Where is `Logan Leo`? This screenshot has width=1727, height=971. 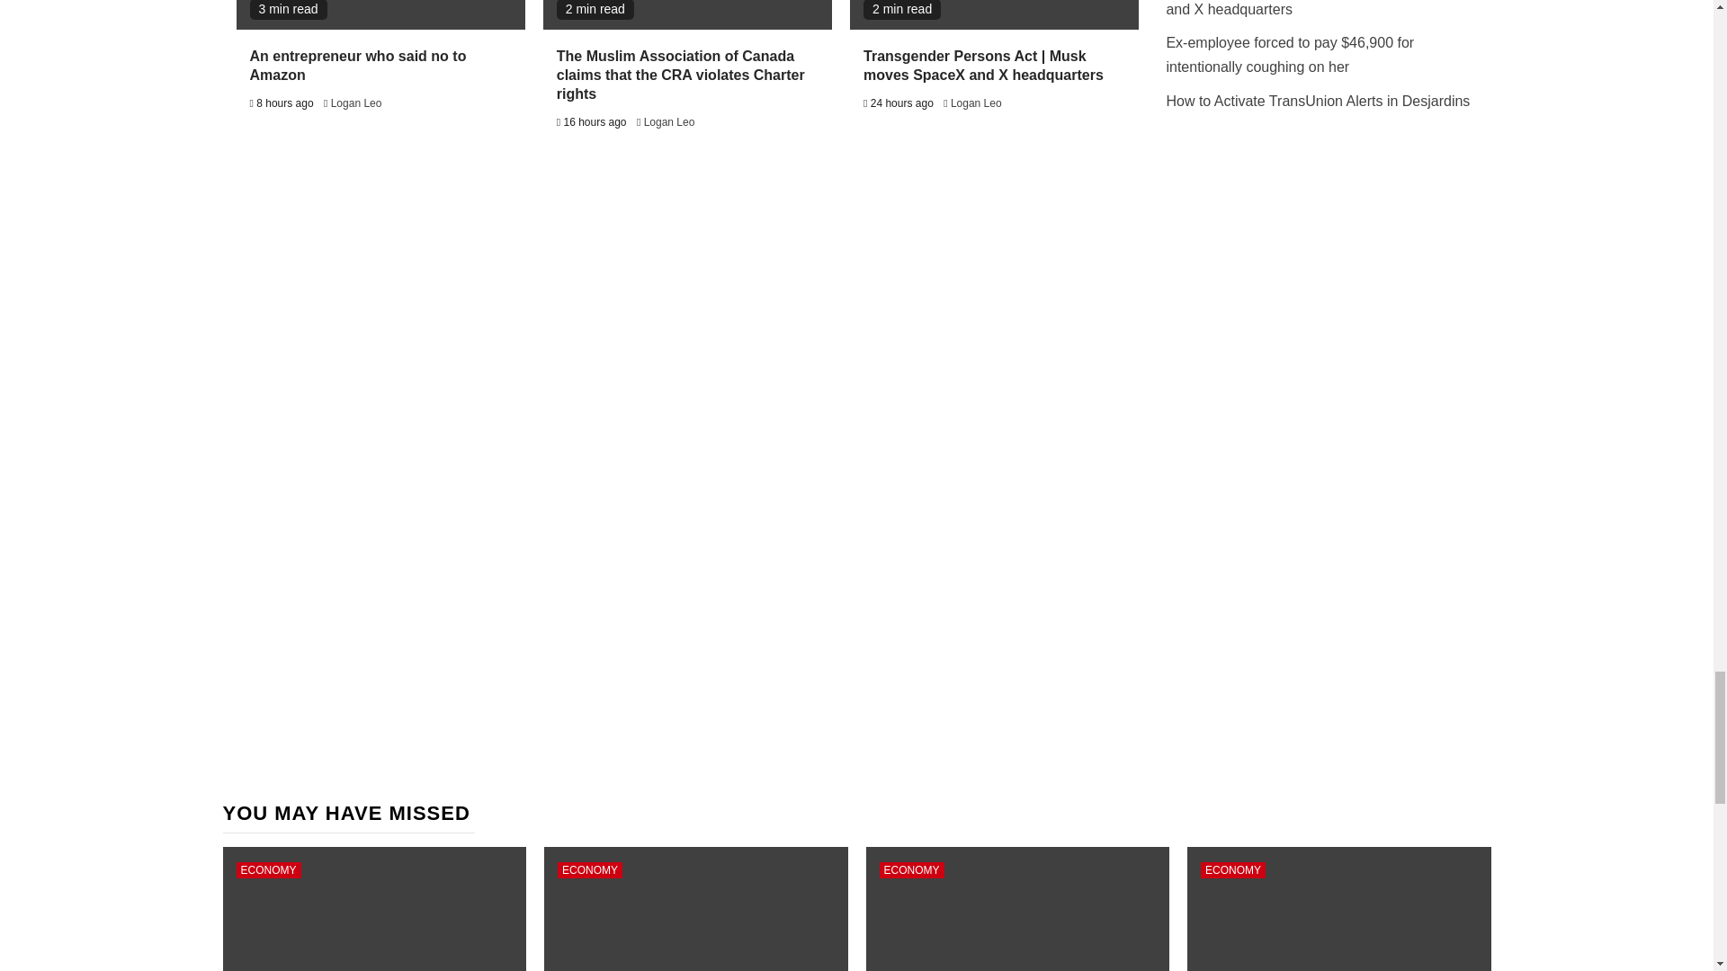
Logan Leo is located at coordinates (669, 121).